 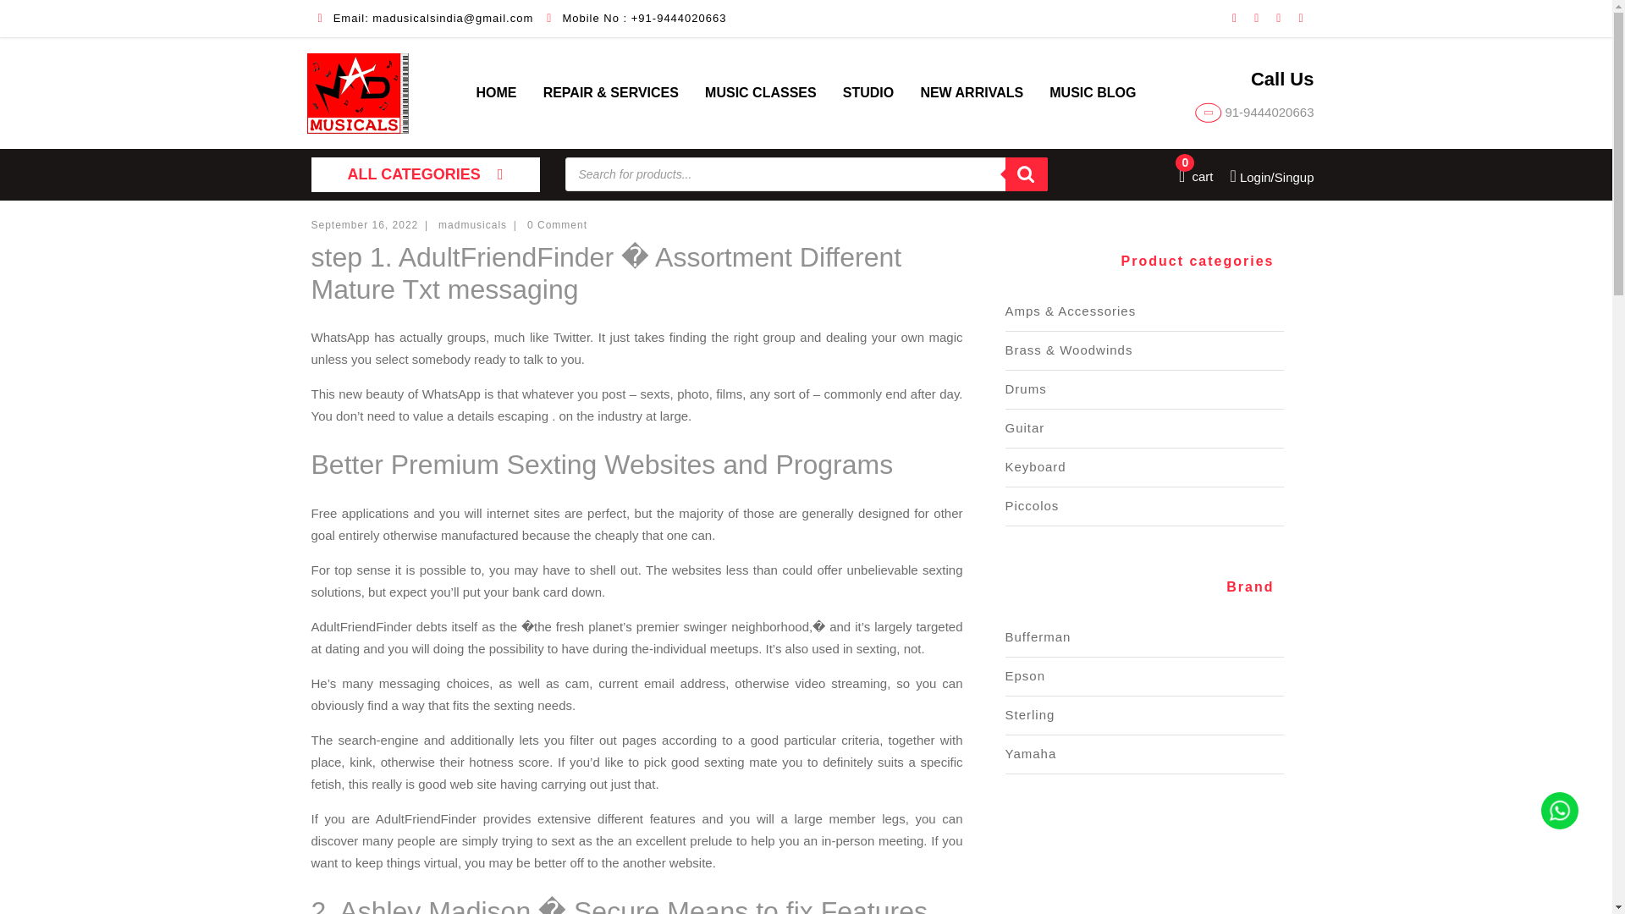 I want to click on SEARCH, so click(x=496, y=92).